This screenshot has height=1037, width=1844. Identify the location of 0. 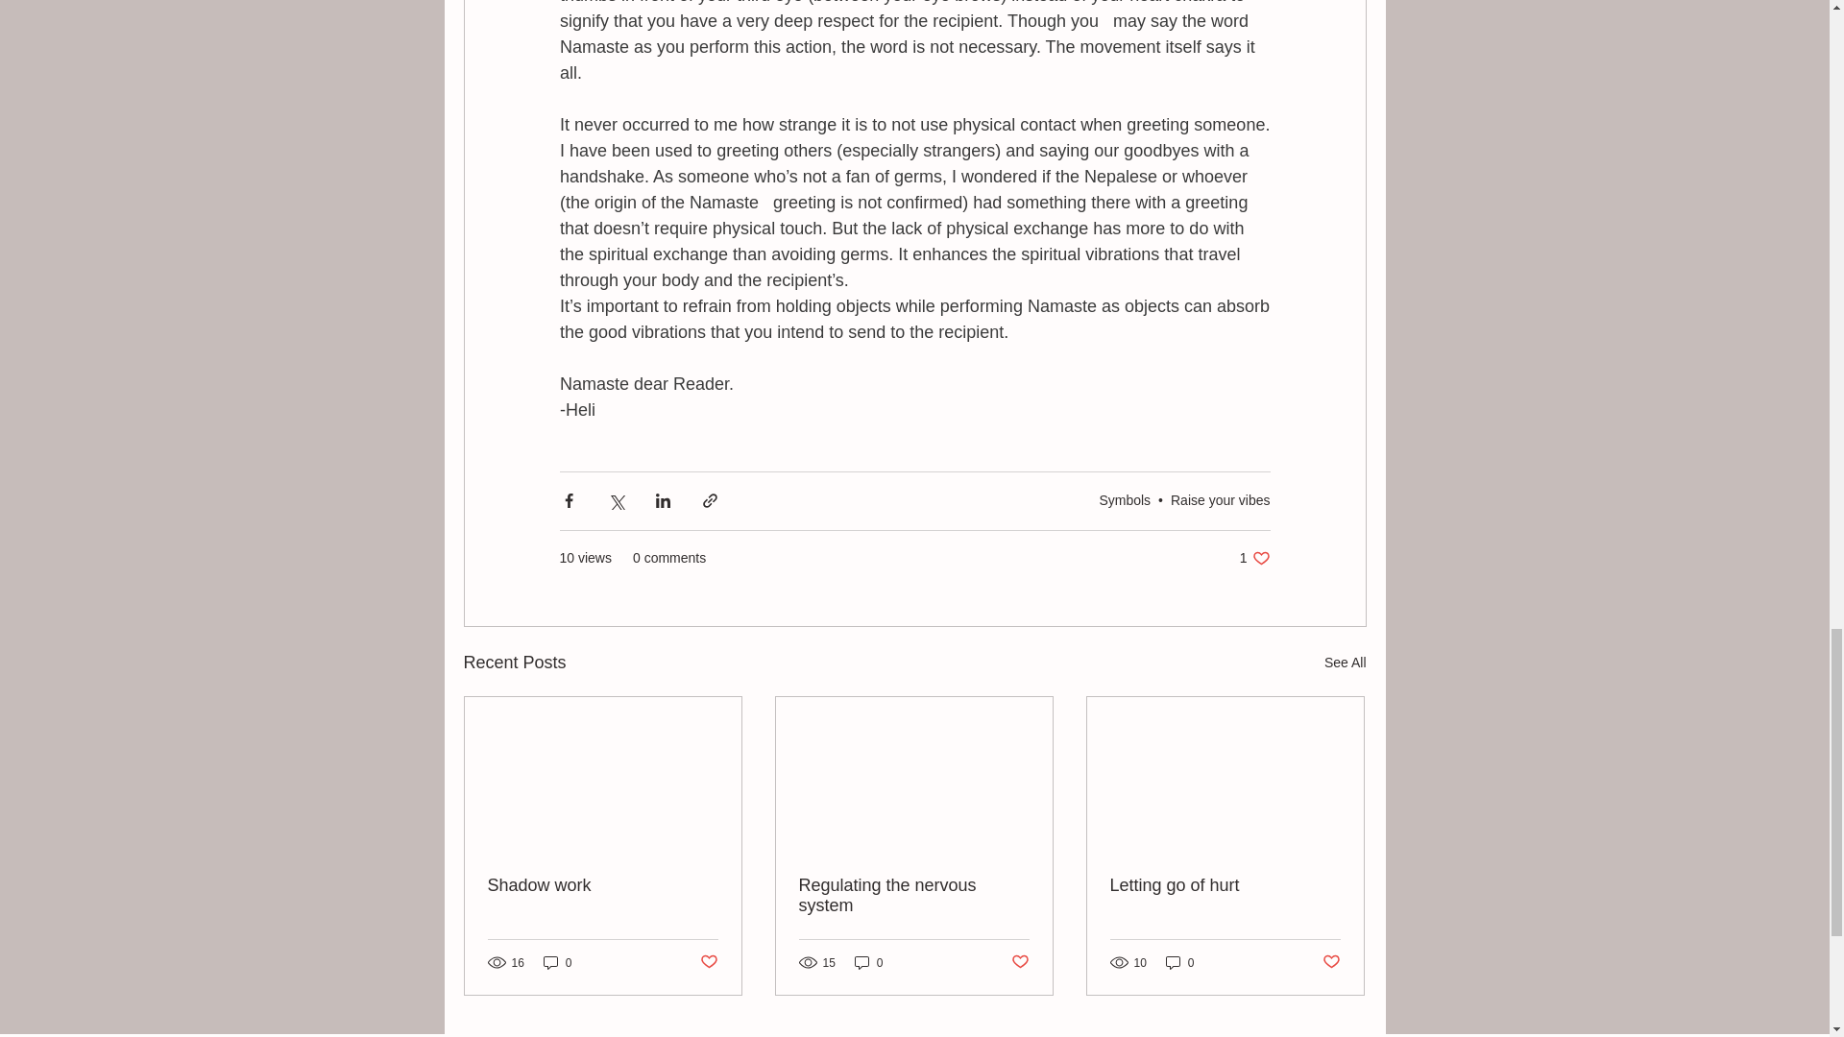
(557, 962).